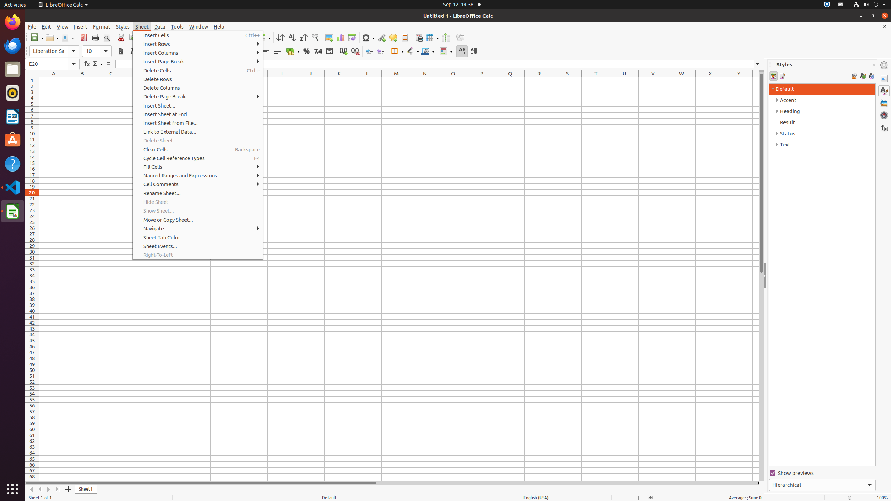  What do you see at coordinates (404, 38) in the screenshot?
I see `Headers and Footers` at bounding box center [404, 38].